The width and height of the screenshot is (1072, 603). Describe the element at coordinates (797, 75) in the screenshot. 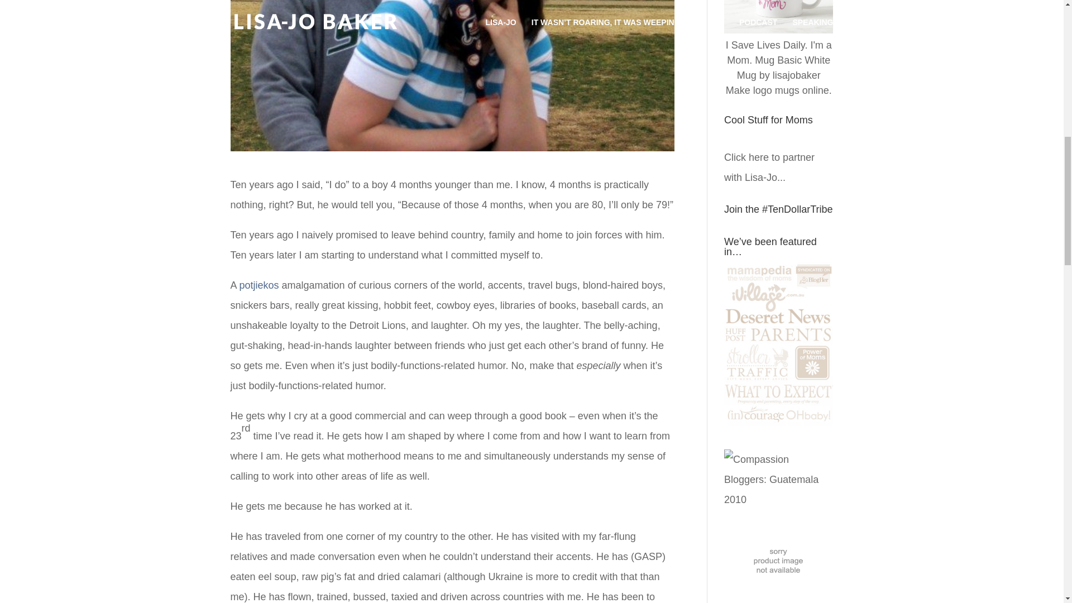

I see `lisajobaker` at that location.